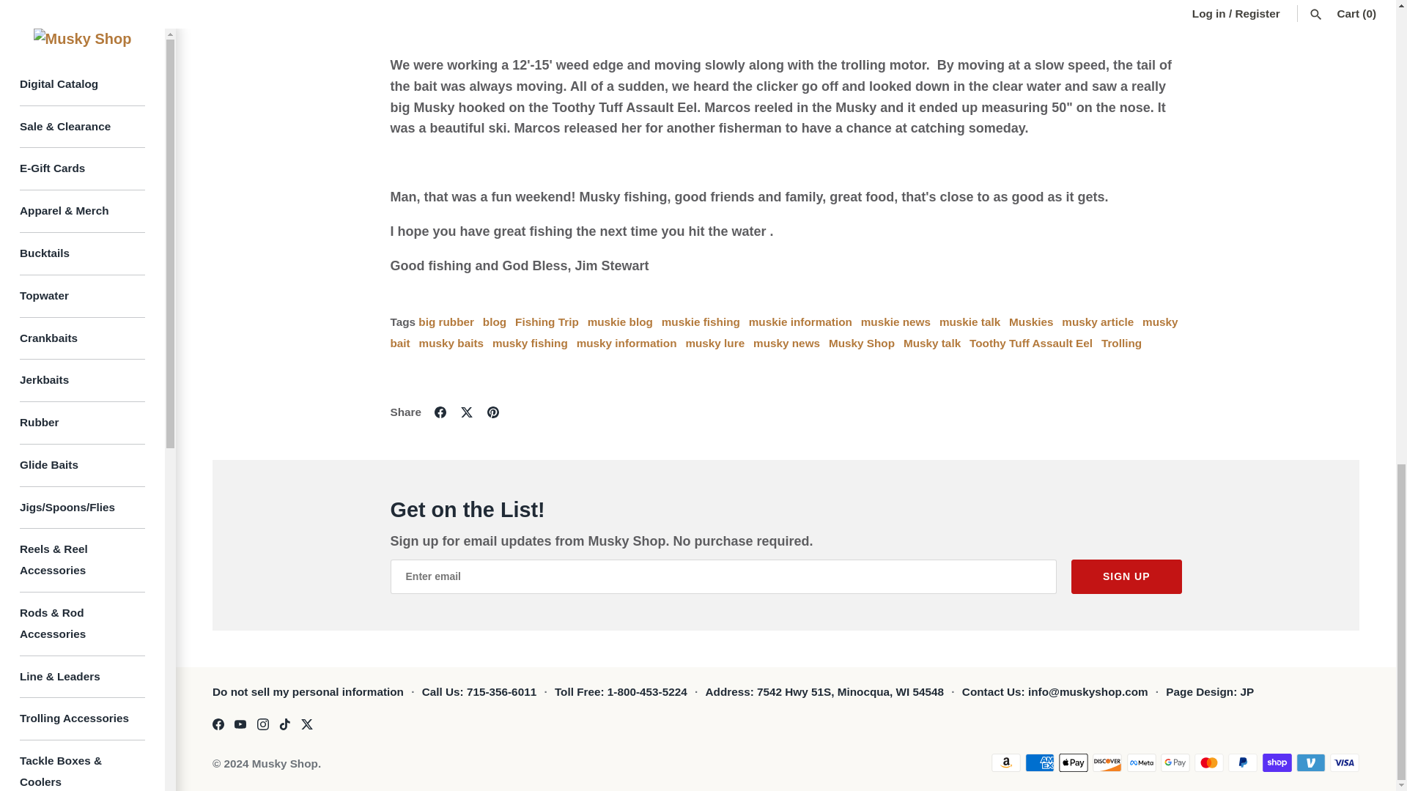  What do you see at coordinates (262, 724) in the screenshot?
I see `Instagram` at bounding box center [262, 724].